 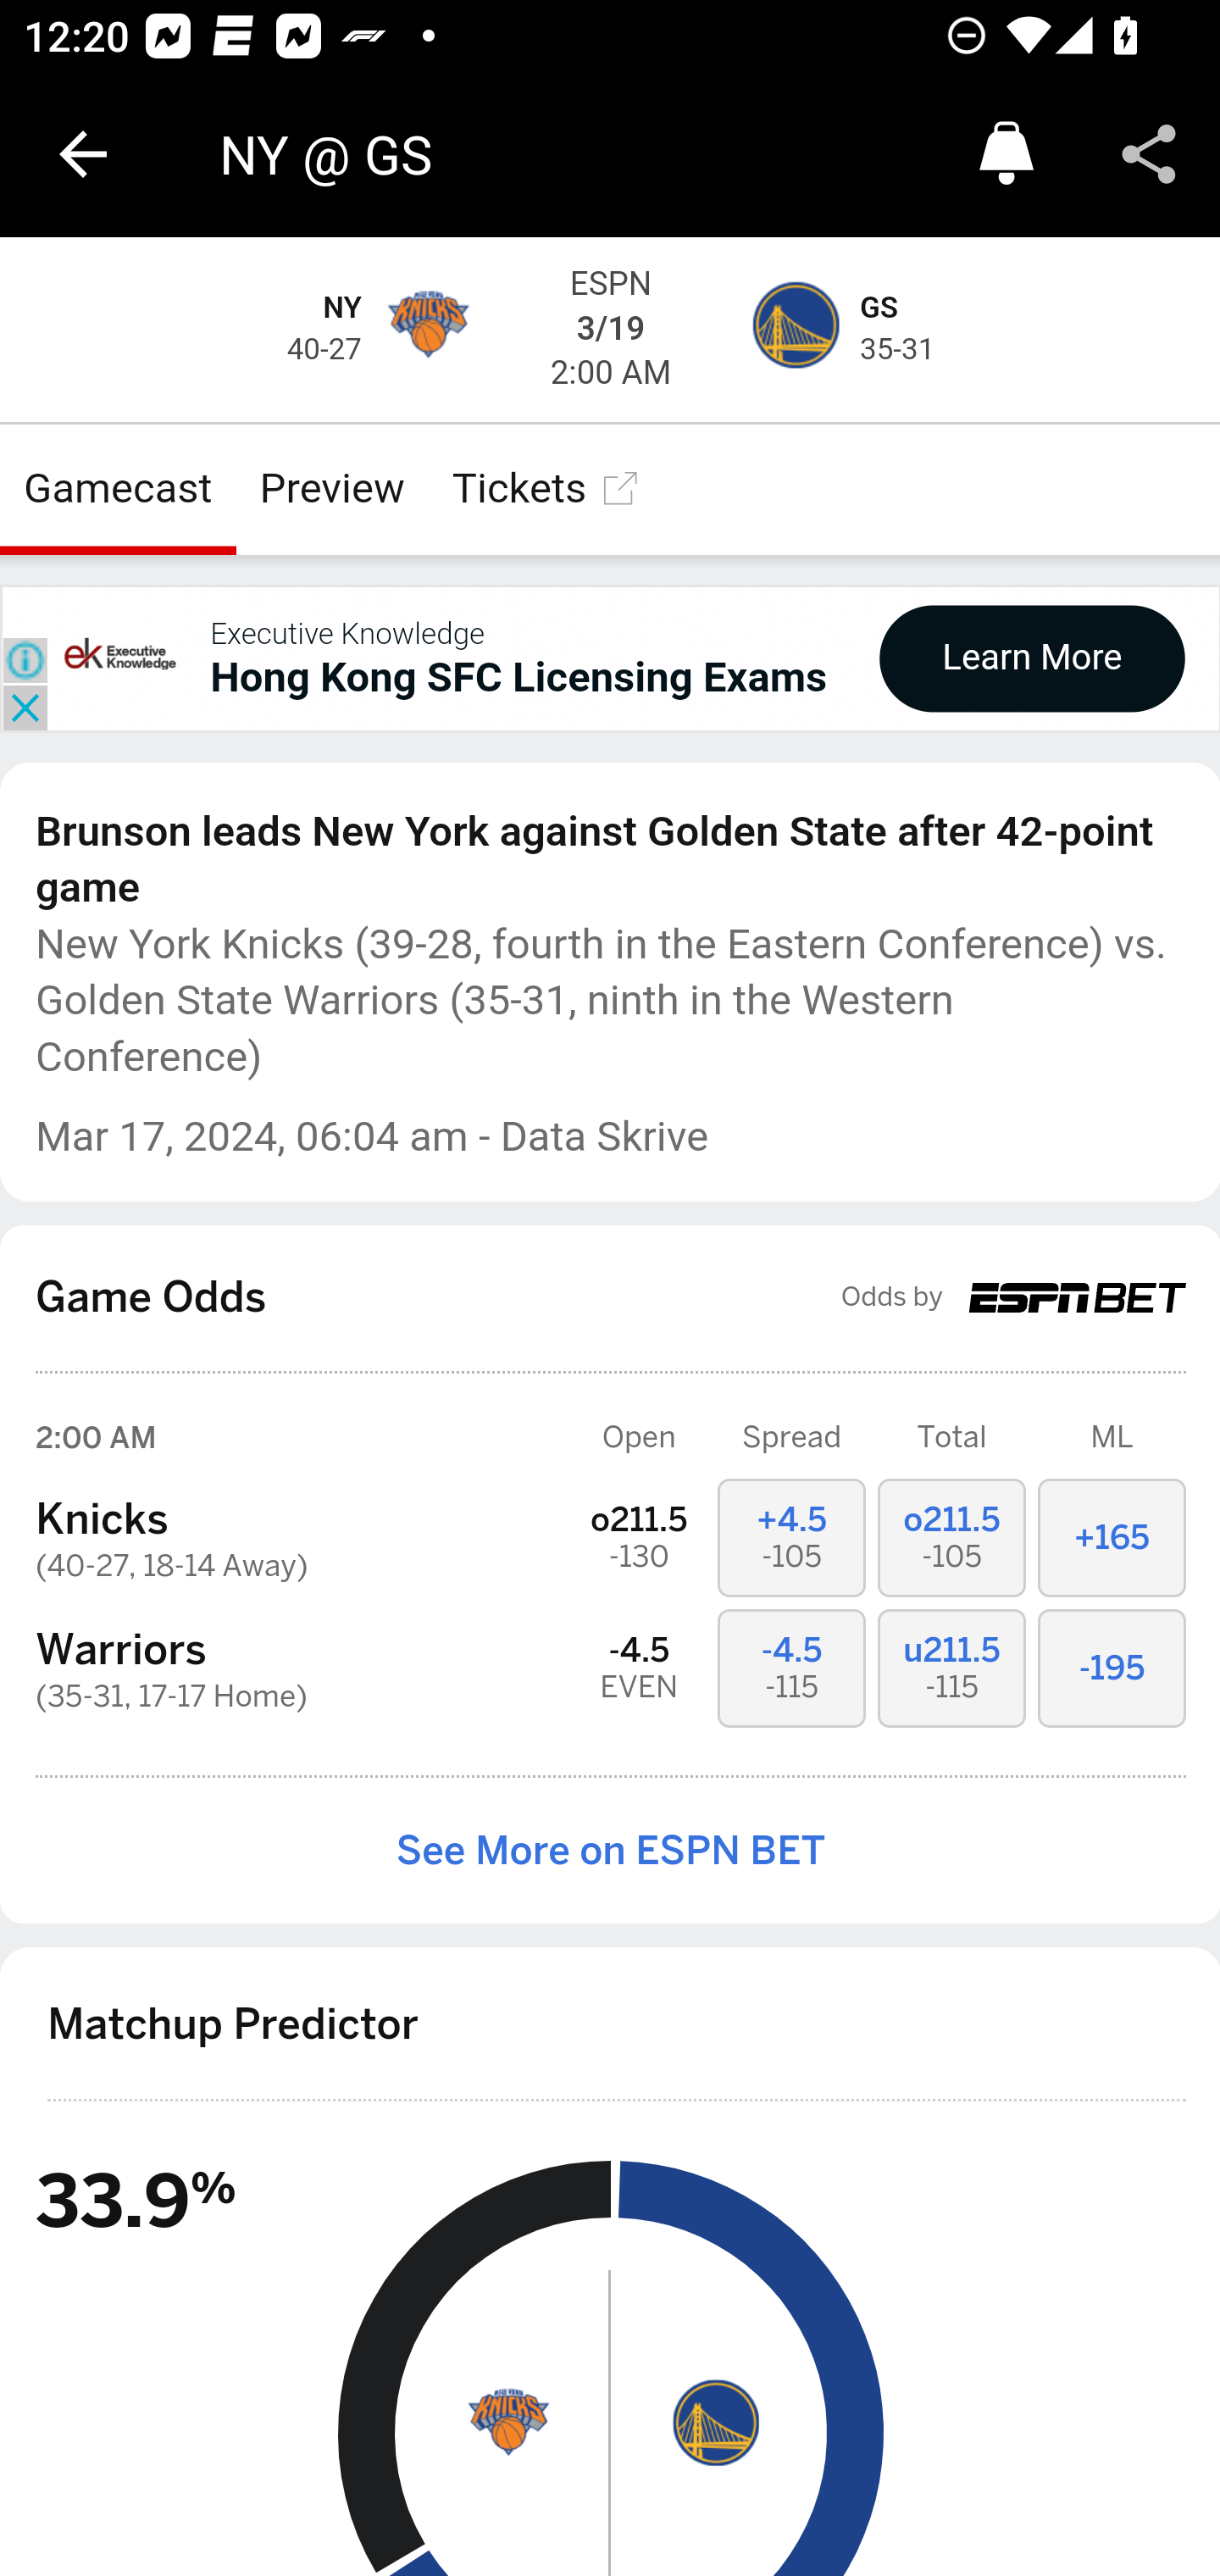 I want to click on -195, so click(x=1113, y=1668).